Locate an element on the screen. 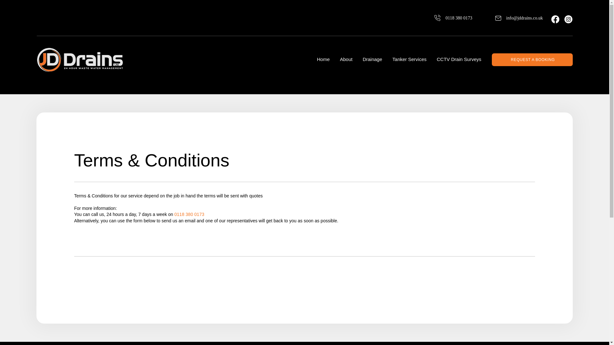 Image resolution: width=614 pixels, height=345 pixels. CCTV Drain Surveys is located at coordinates (459, 59).